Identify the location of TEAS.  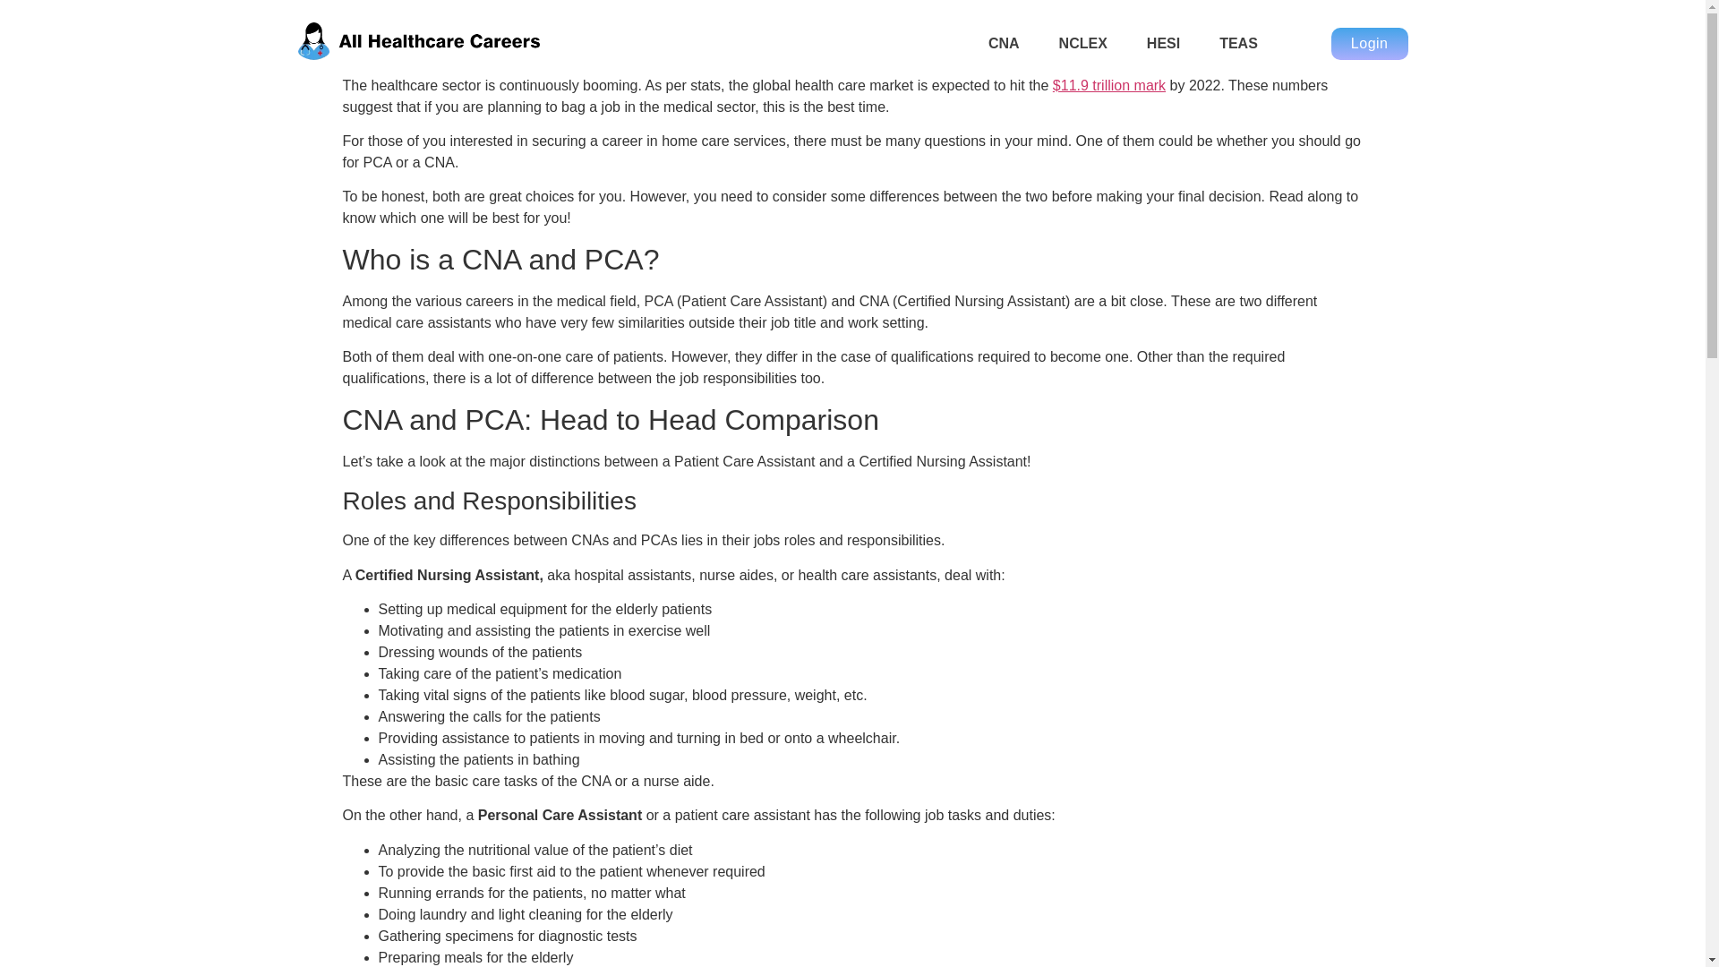
(1238, 43).